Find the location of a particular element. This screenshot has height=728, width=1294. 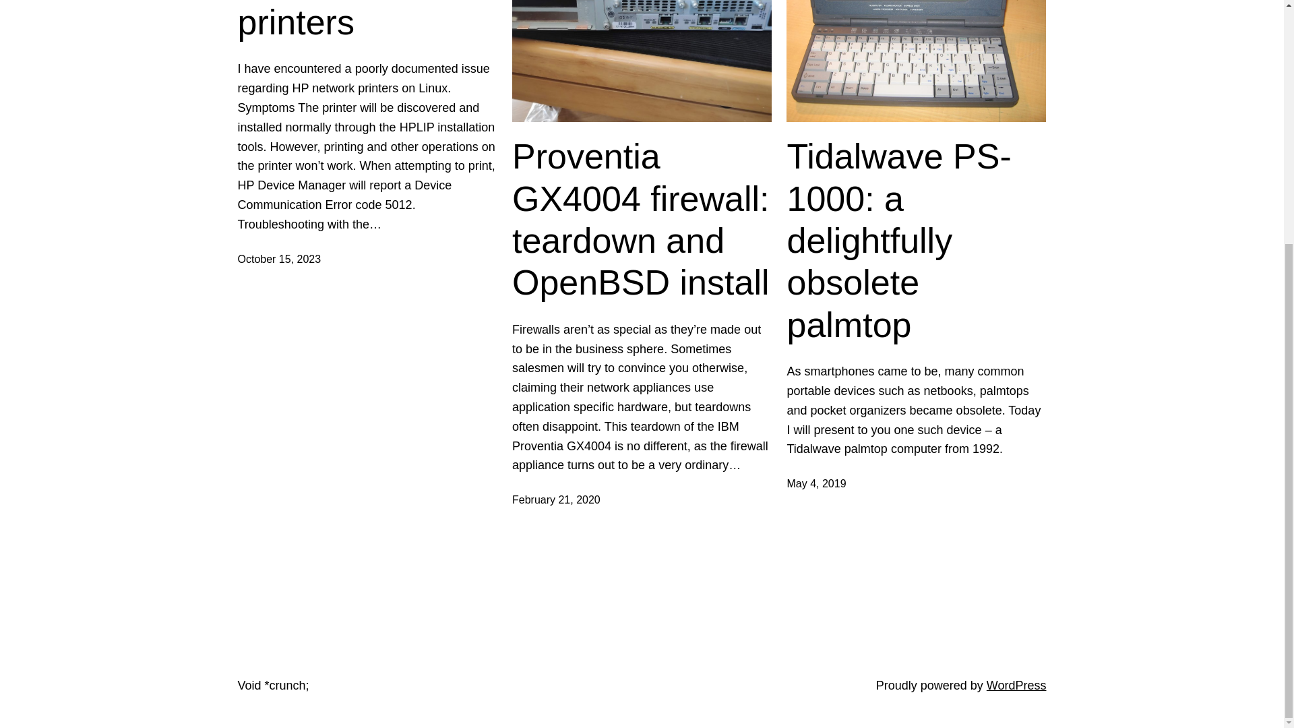

Proventia GX4004 firewall: teardown and OpenBSD install is located at coordinates (642, 220).